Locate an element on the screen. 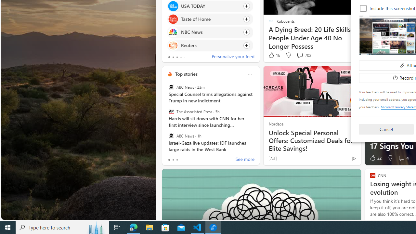 Image resolution: width=416 pixels, height=234 pixels. tab-3 is located at coordinates (181, 57).